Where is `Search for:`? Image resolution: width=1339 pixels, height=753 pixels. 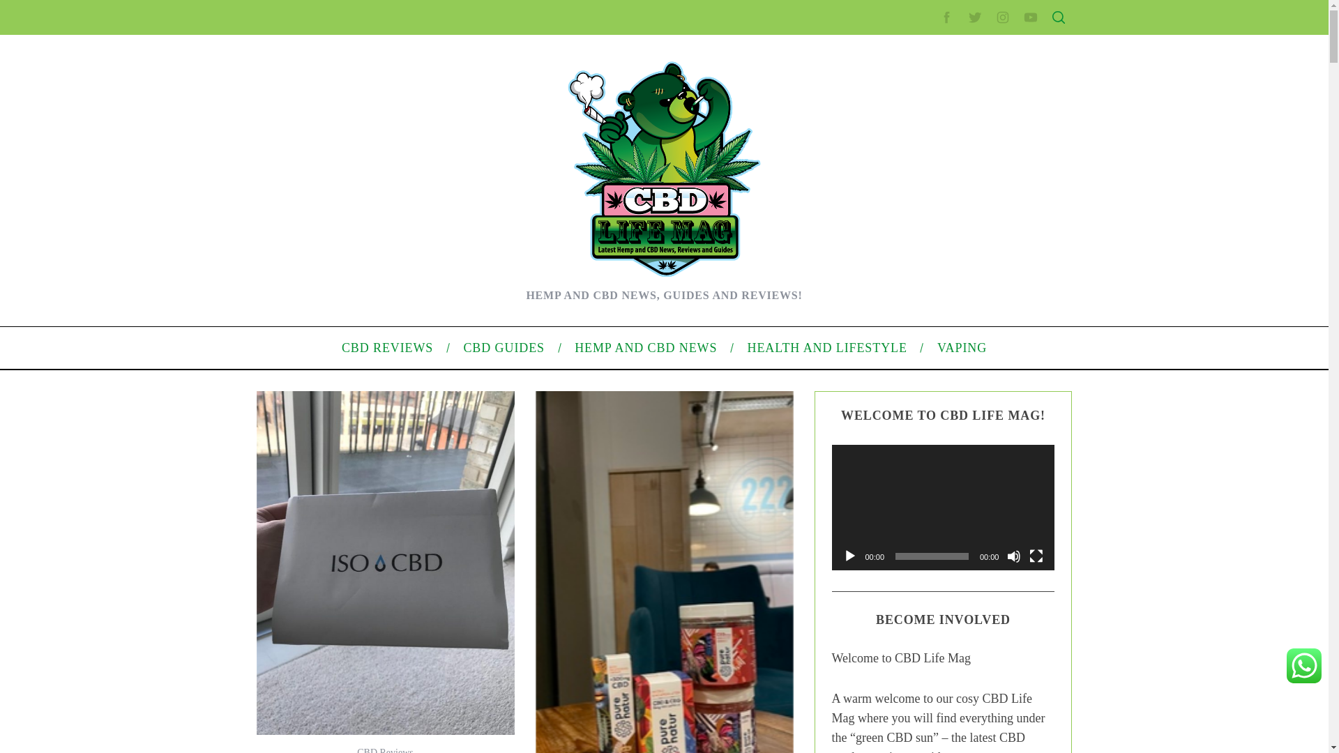 Search for: is located at coordinates (965, 43).